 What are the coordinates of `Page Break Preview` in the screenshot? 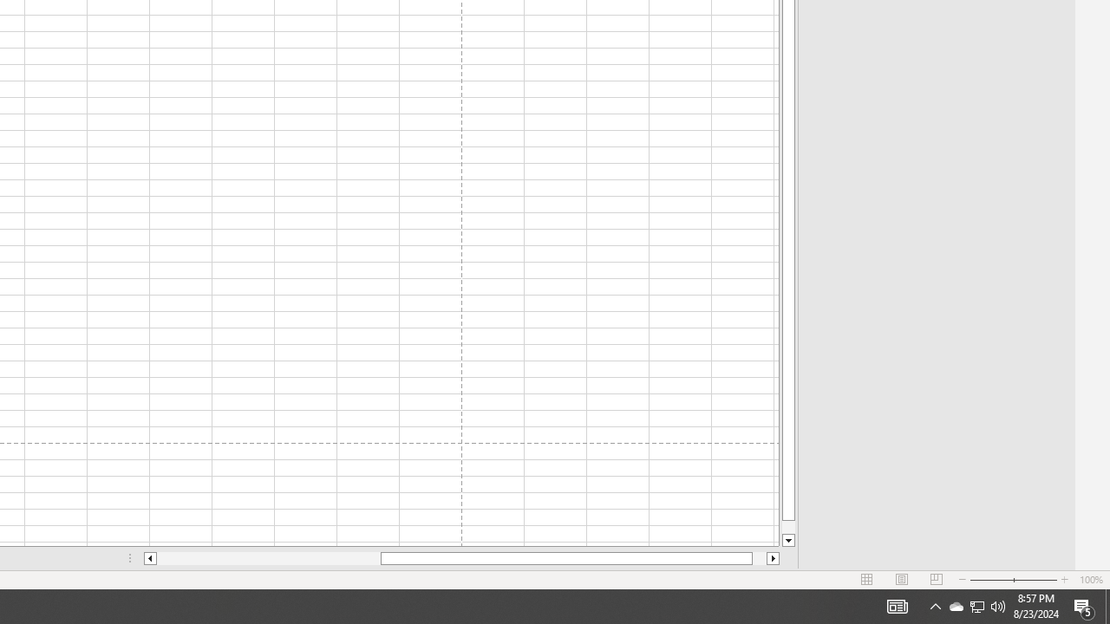 It's located at (936, 579).